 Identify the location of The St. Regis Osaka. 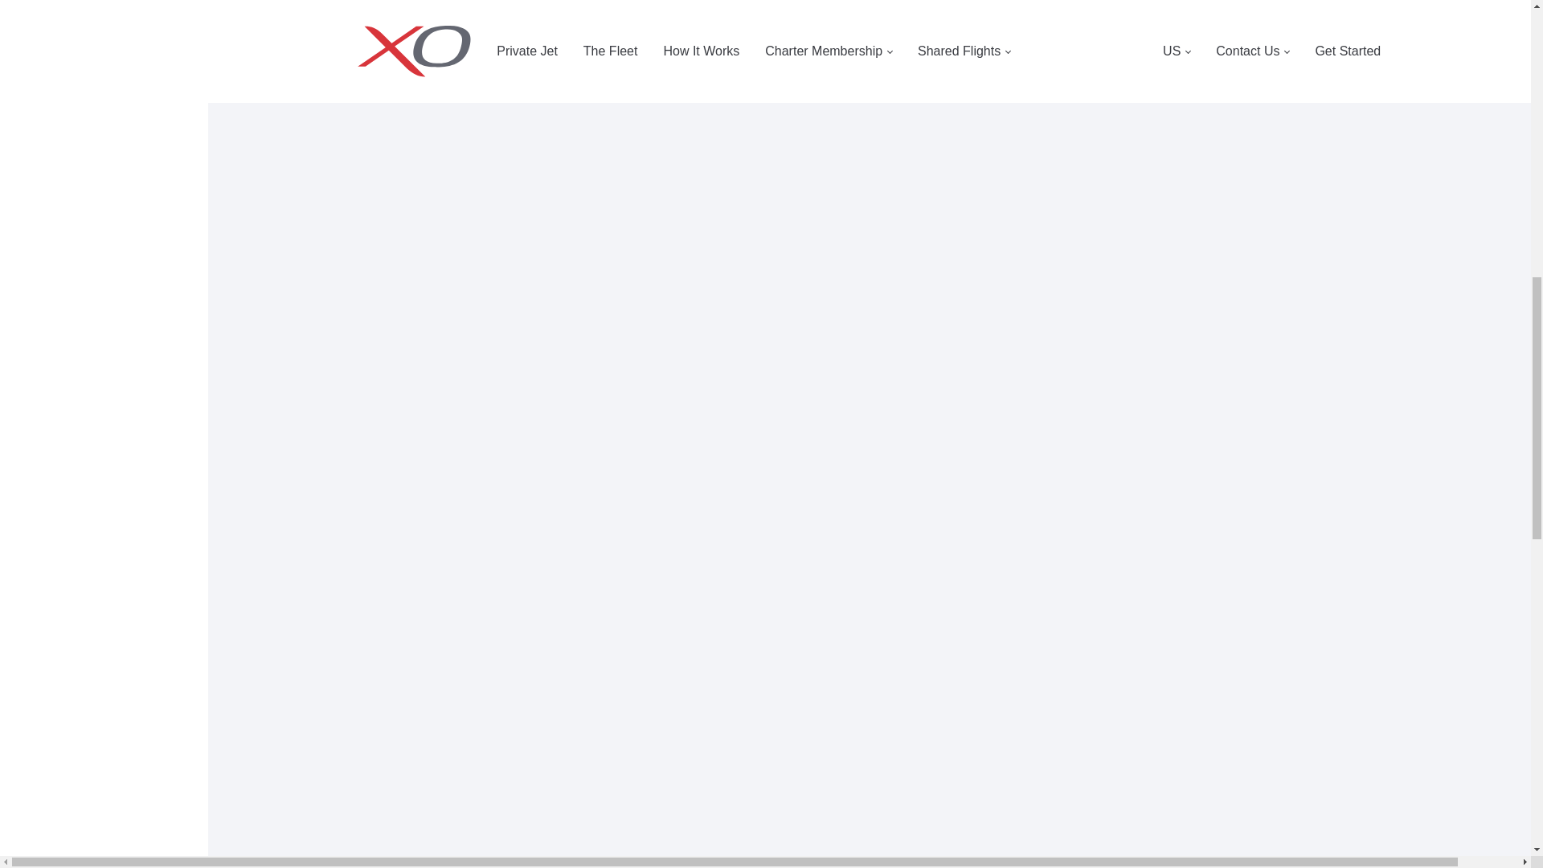
(1037, 842).